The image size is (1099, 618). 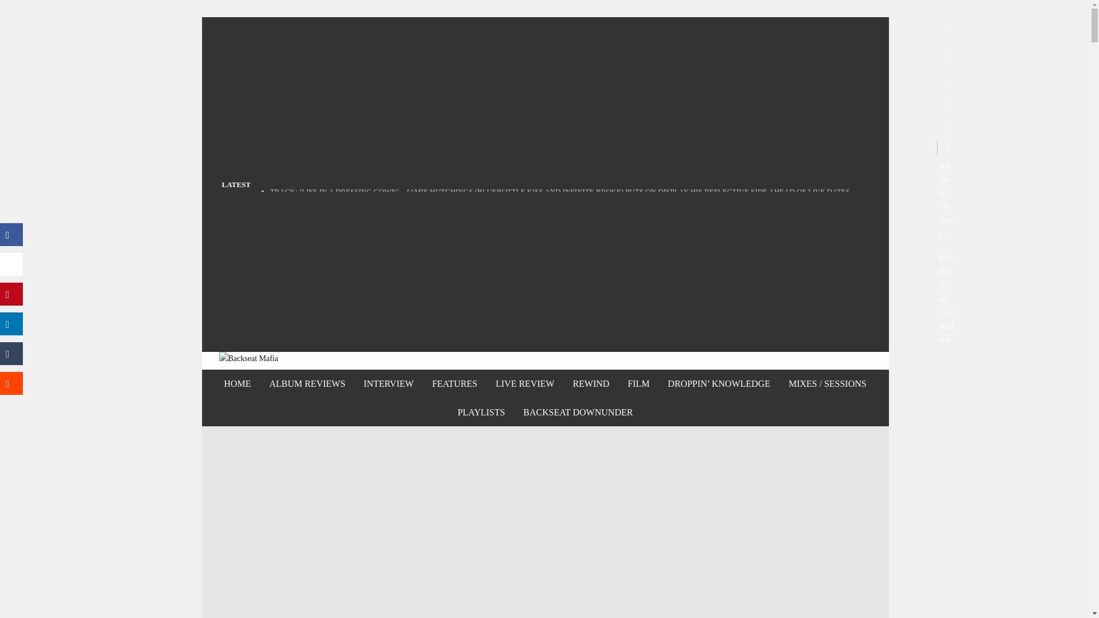 I want to click on LIVE REVIEW, so click(x=525, y=383).